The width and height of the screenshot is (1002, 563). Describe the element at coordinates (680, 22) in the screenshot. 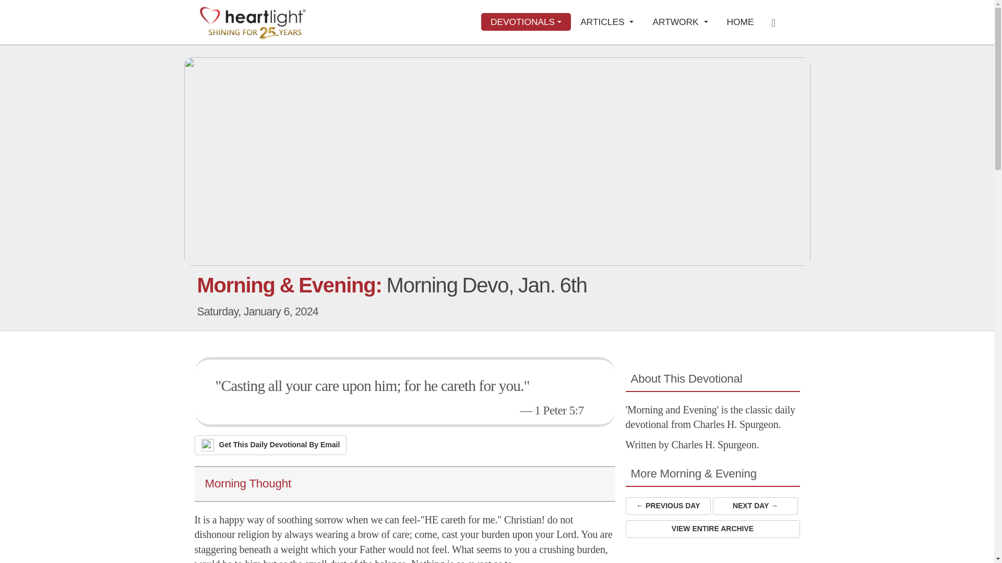

I see `ARTWORK` at that location.